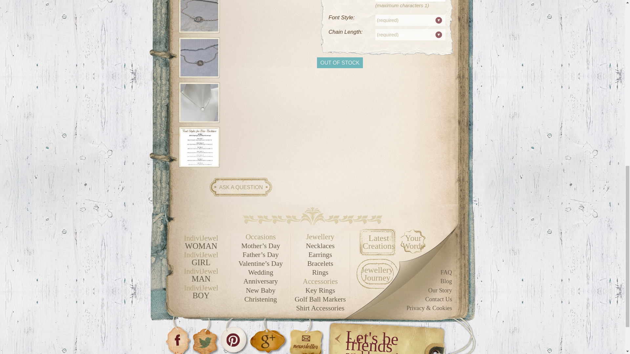 The height and width of the screenshot is (354, 630). Describe the element at coordinates (261, 299) in the screenshot. I see `Christening` at that location.